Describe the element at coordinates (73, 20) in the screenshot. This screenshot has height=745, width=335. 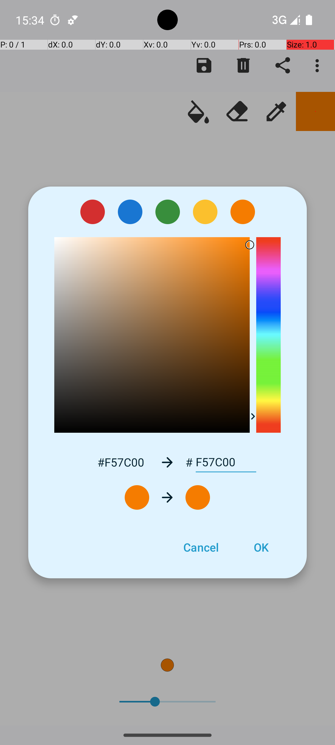
I see `Android System notification: Wi‑Fi will turn on automatically` at that location.